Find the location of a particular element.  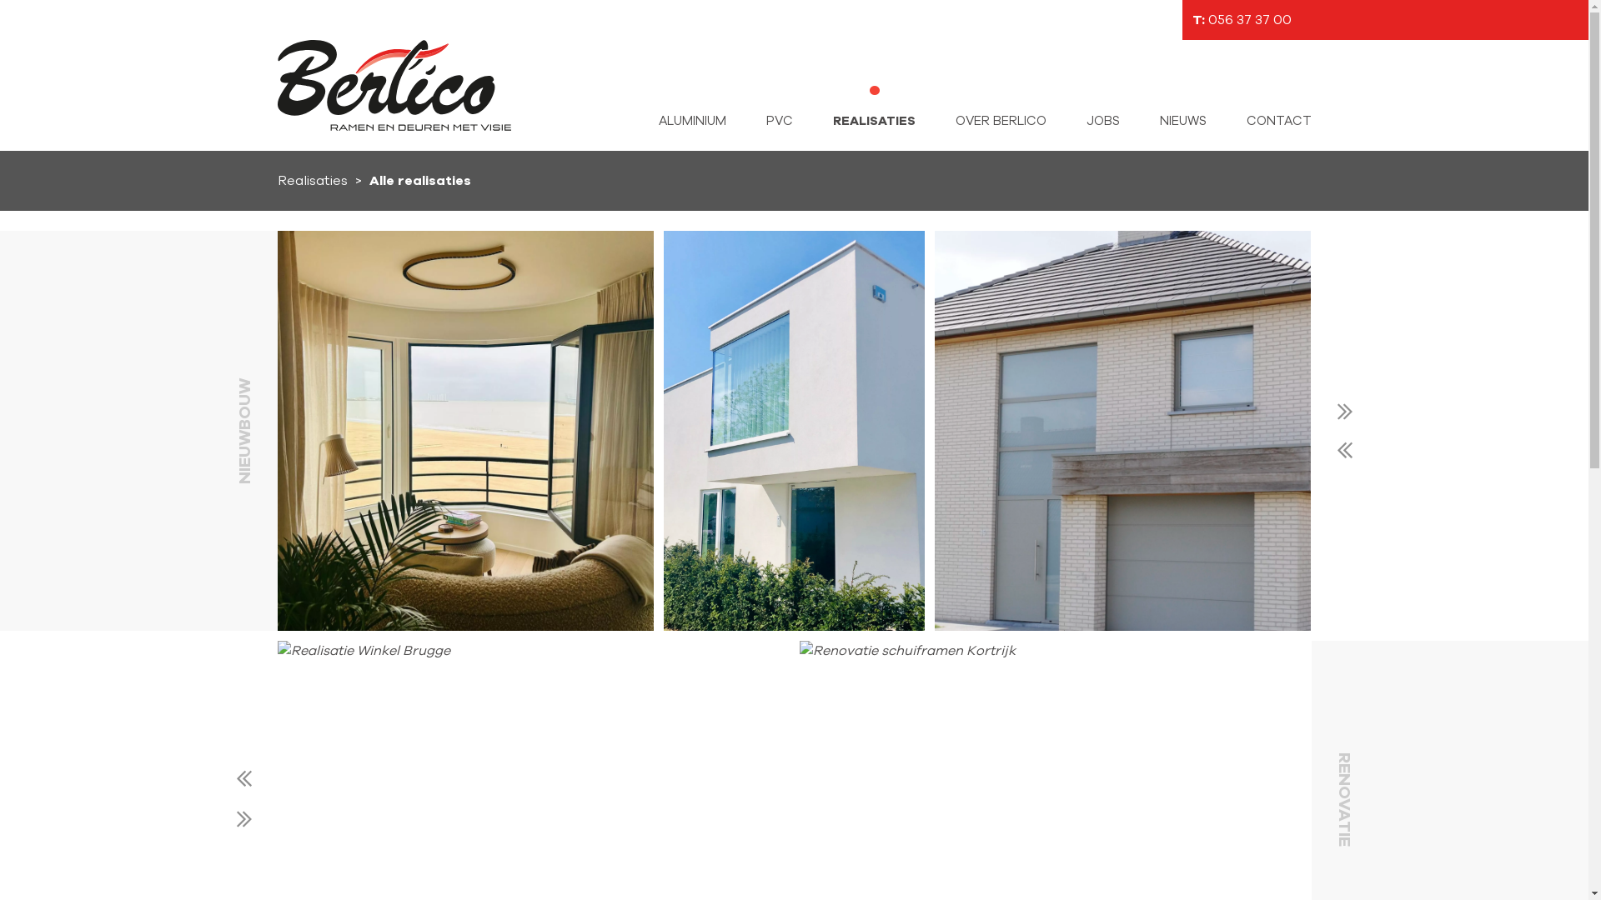

ALUMINIUM is located at coordinates (692, 122).